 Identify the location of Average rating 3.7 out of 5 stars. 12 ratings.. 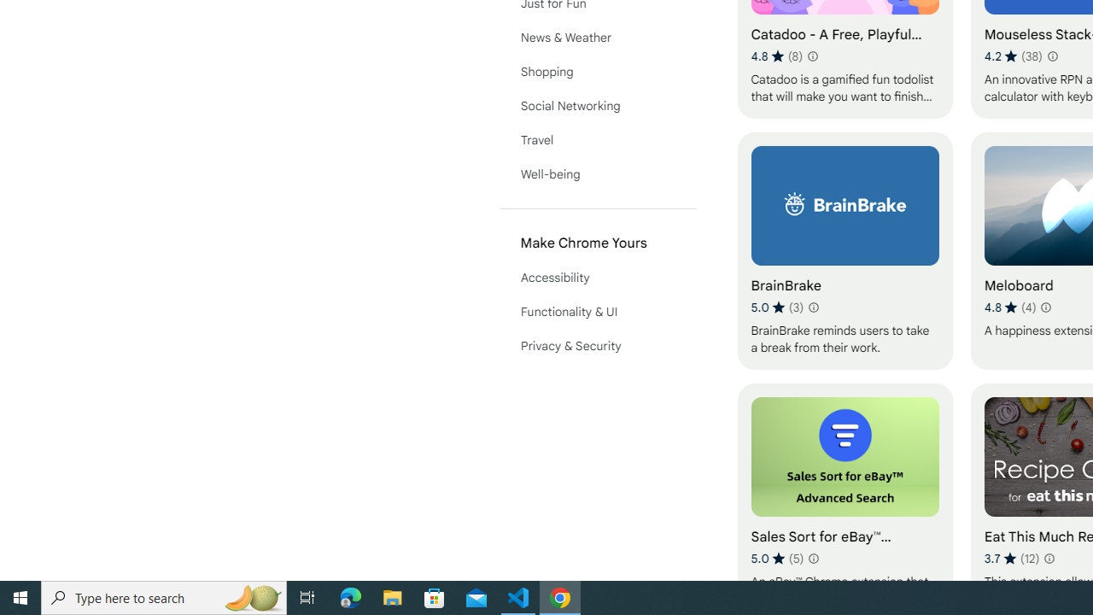
(1012, 558).